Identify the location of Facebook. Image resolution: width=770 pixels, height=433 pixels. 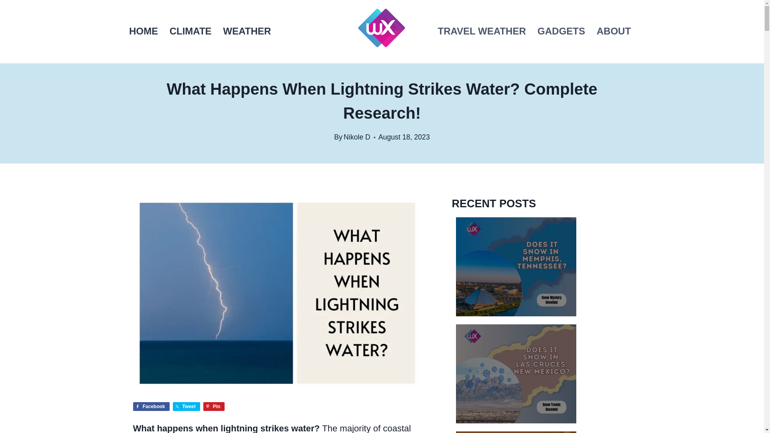
(151, 407).